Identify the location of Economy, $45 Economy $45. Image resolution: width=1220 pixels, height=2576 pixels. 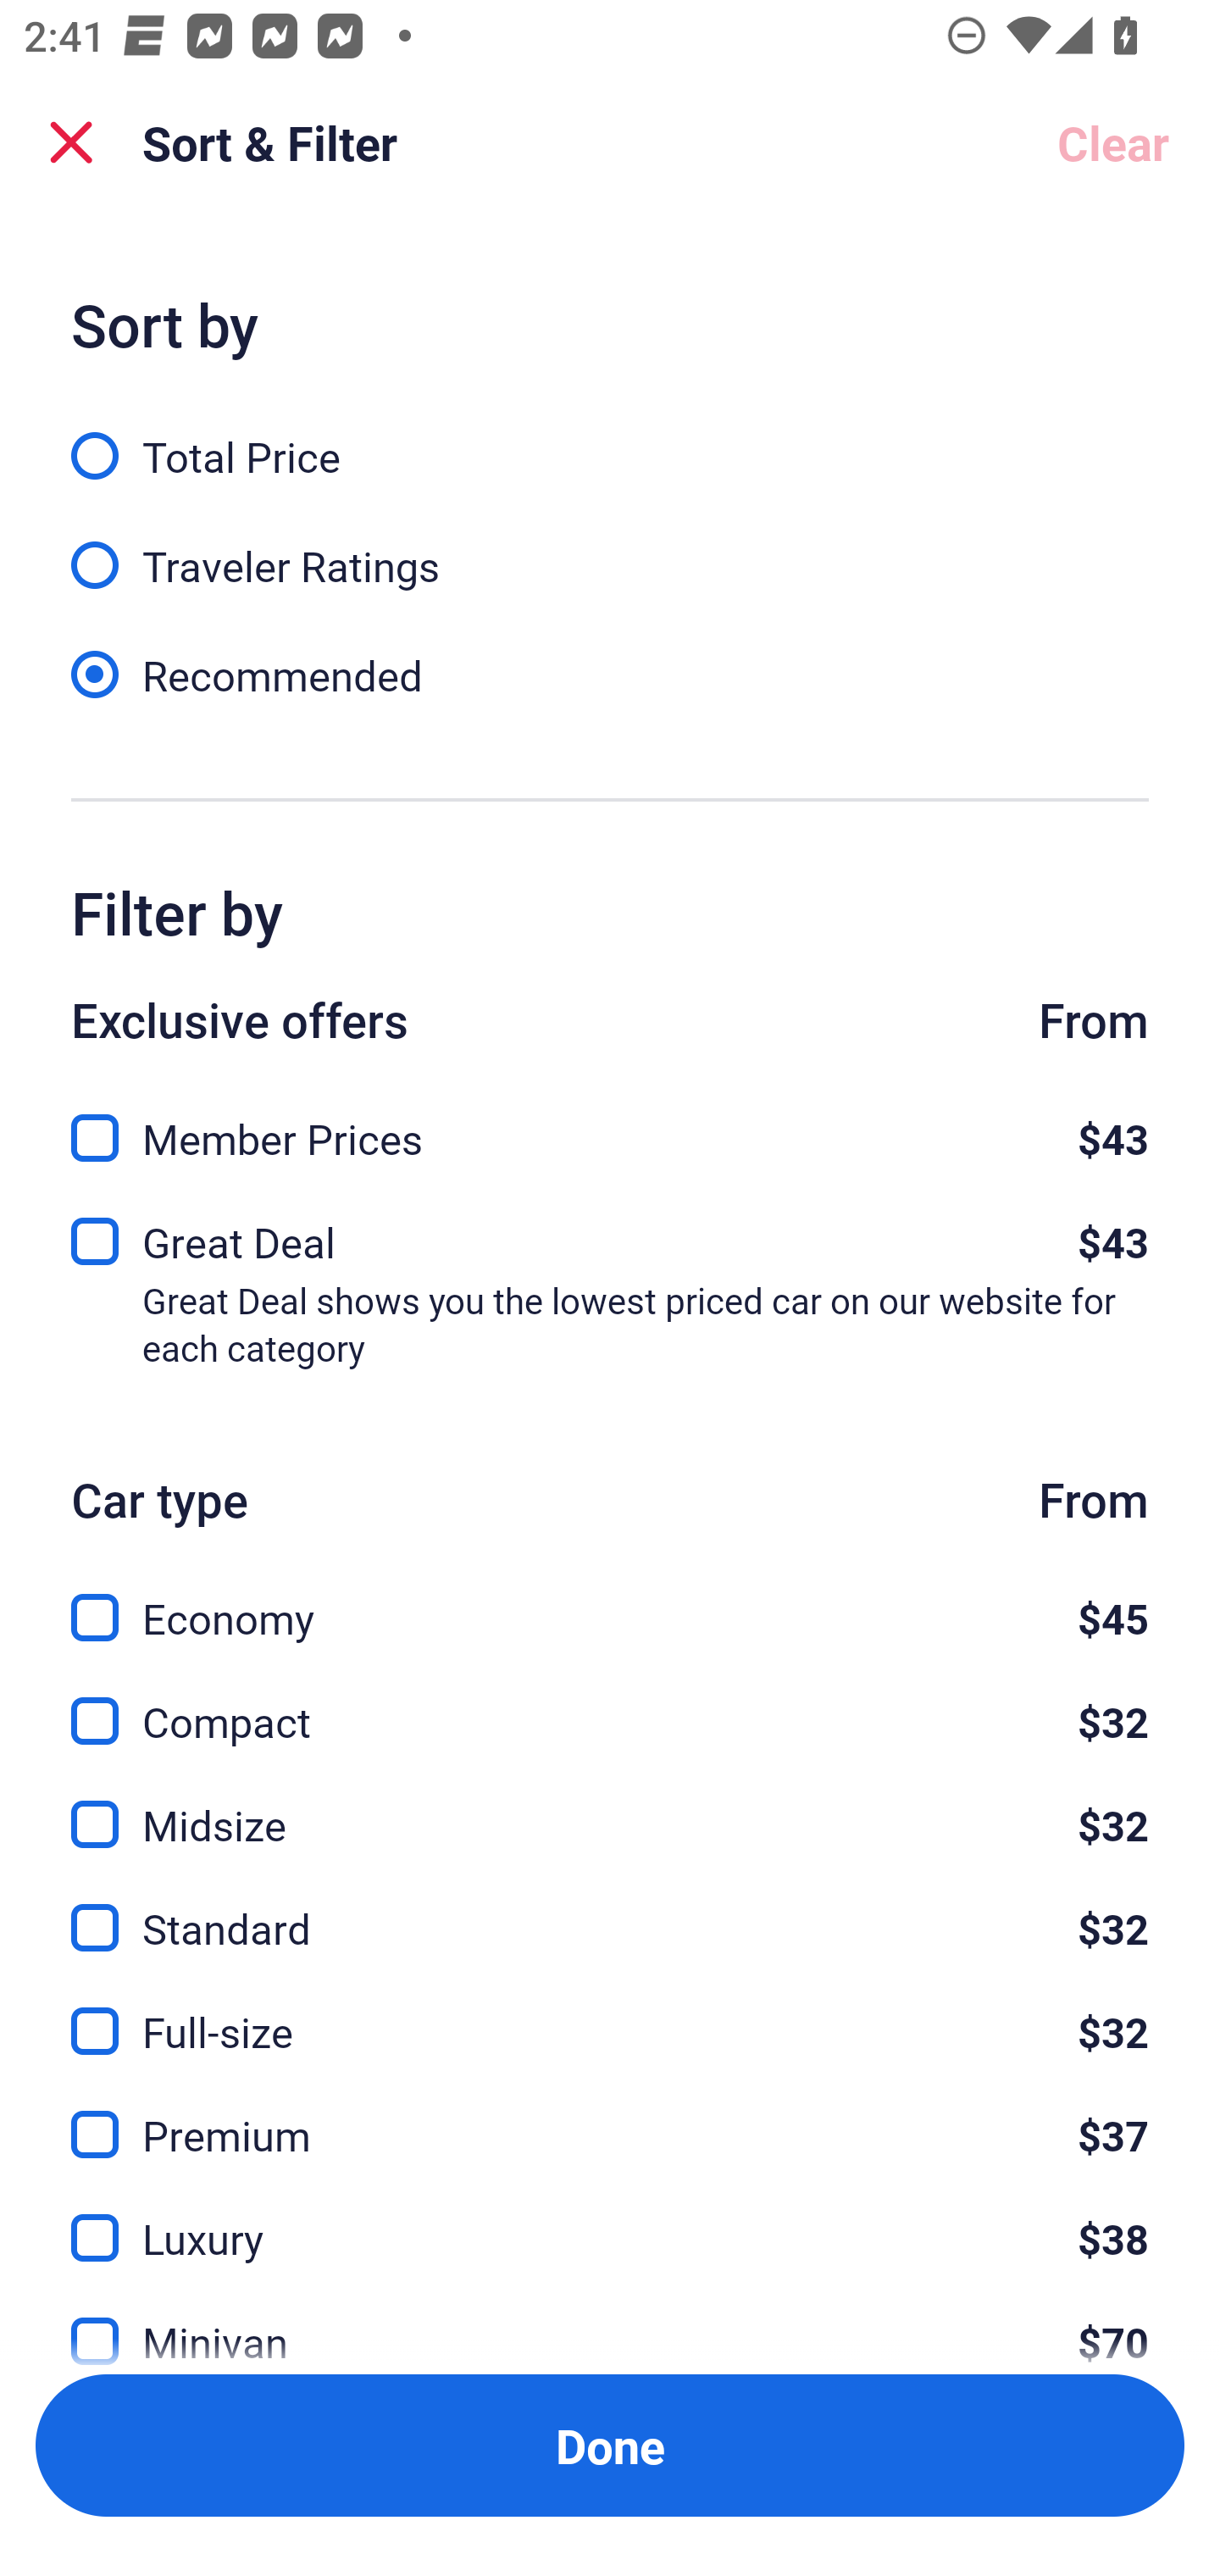
(610, 1600).